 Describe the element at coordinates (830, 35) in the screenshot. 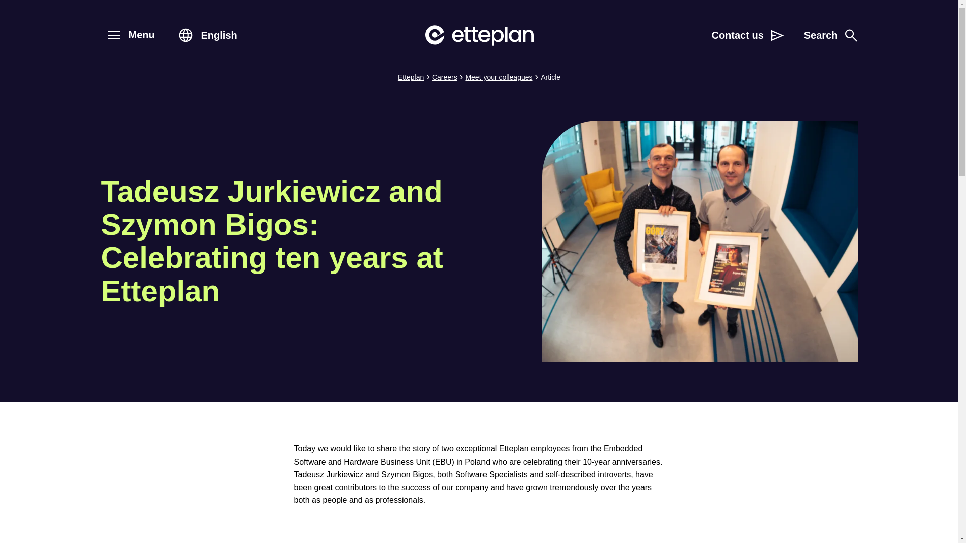

I see `To front page` at that location.